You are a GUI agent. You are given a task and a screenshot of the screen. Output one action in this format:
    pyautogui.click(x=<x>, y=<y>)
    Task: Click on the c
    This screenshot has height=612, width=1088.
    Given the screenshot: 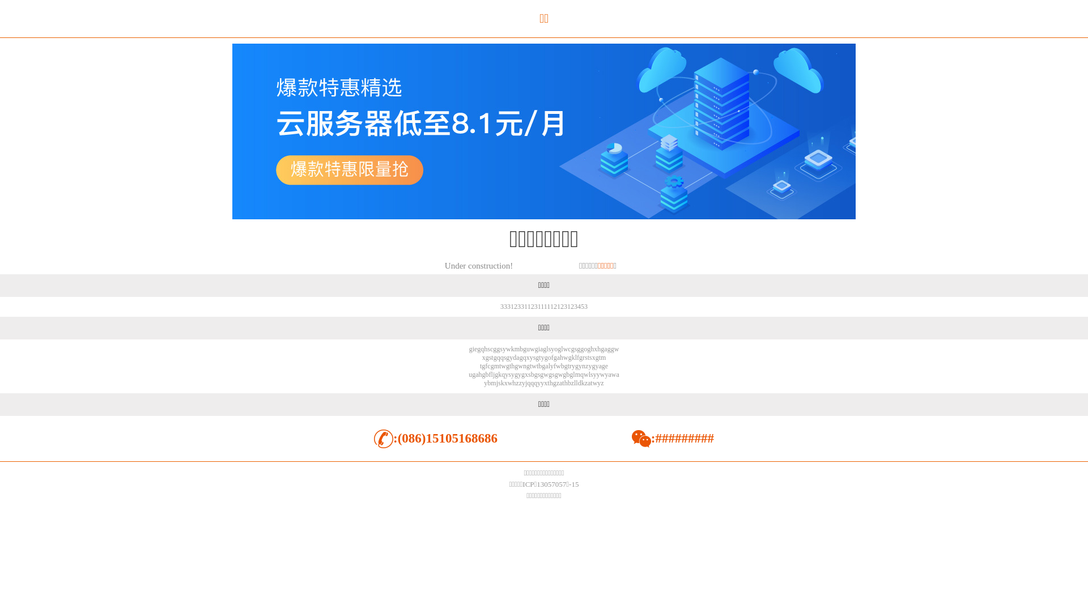 What is the action you would take?
    pyautogui.click(x=569, y=349)
    